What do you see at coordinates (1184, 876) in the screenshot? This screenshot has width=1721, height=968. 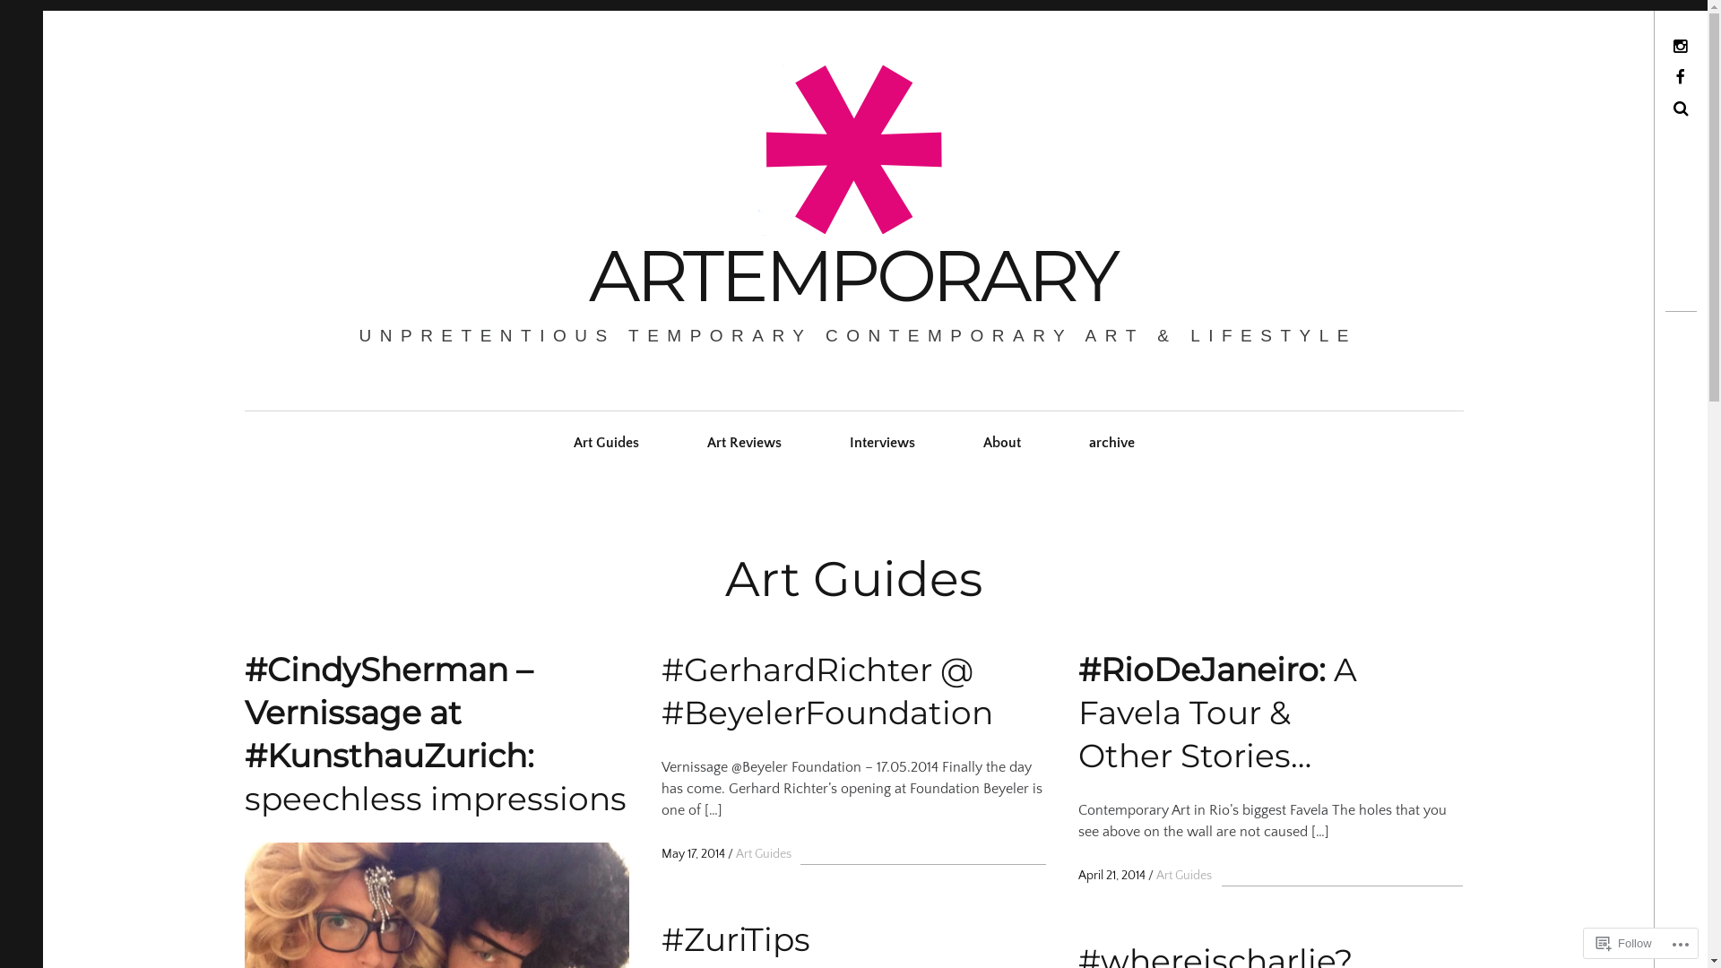 I see `Art Guides` at bounding box center [1184, 876].